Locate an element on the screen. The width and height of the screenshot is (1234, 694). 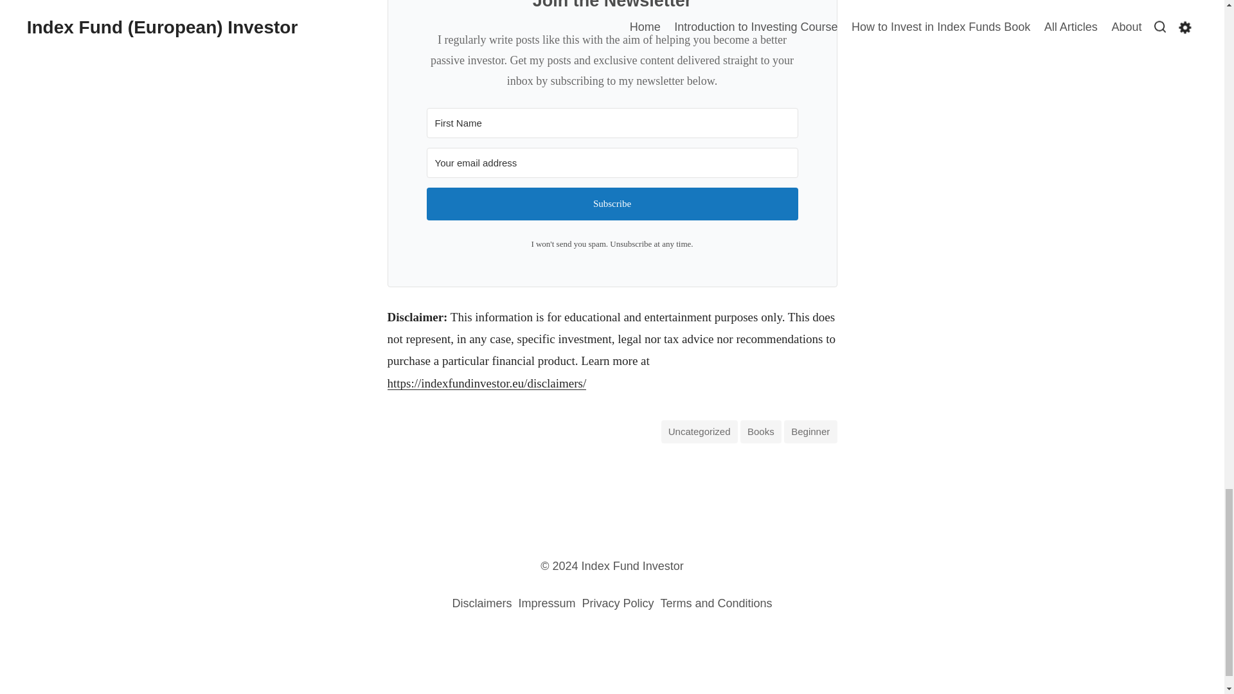
Beginner is located at coordinates (810, 432).